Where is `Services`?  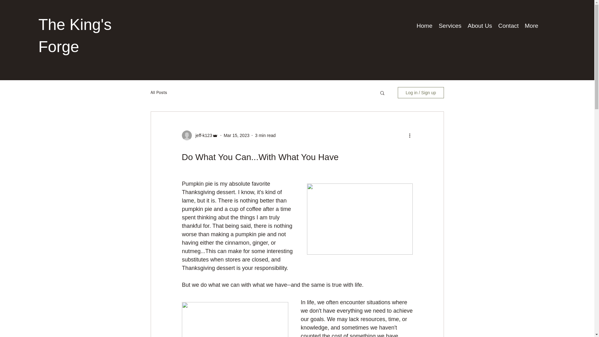
Services is located at coordinates (450, 25).